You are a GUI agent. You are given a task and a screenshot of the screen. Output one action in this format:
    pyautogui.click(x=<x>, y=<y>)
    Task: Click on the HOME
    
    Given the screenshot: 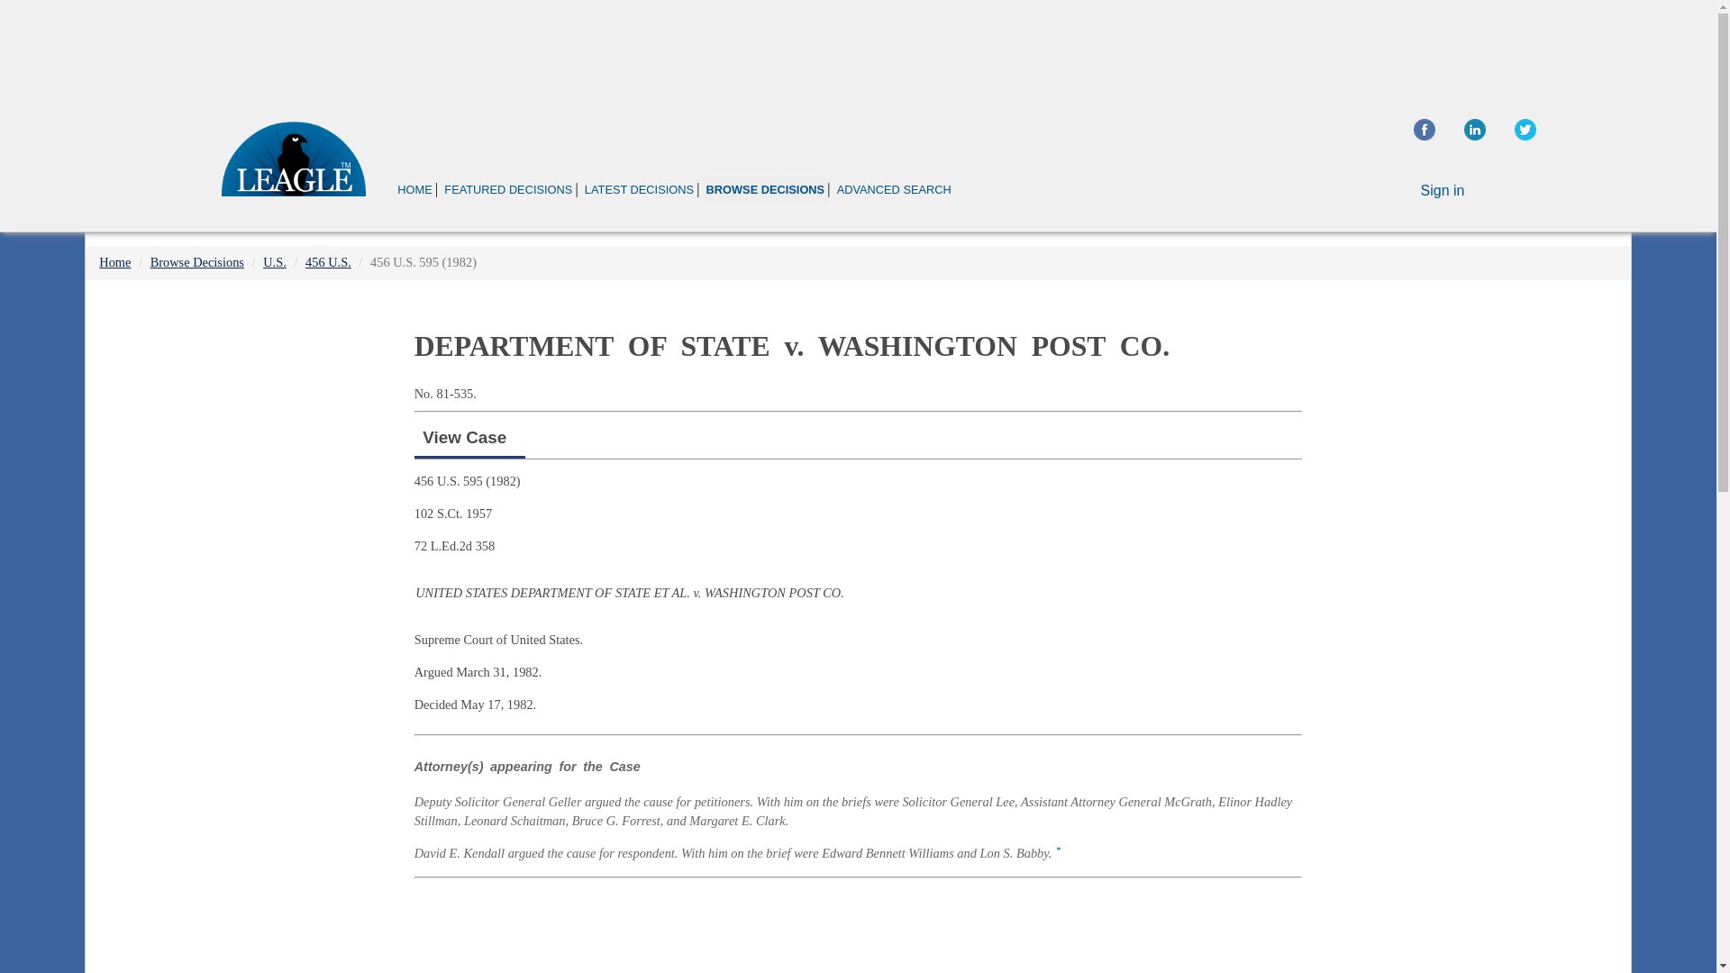 What is the action you would take?
    pyautogui.click(x=414, y=189)
    